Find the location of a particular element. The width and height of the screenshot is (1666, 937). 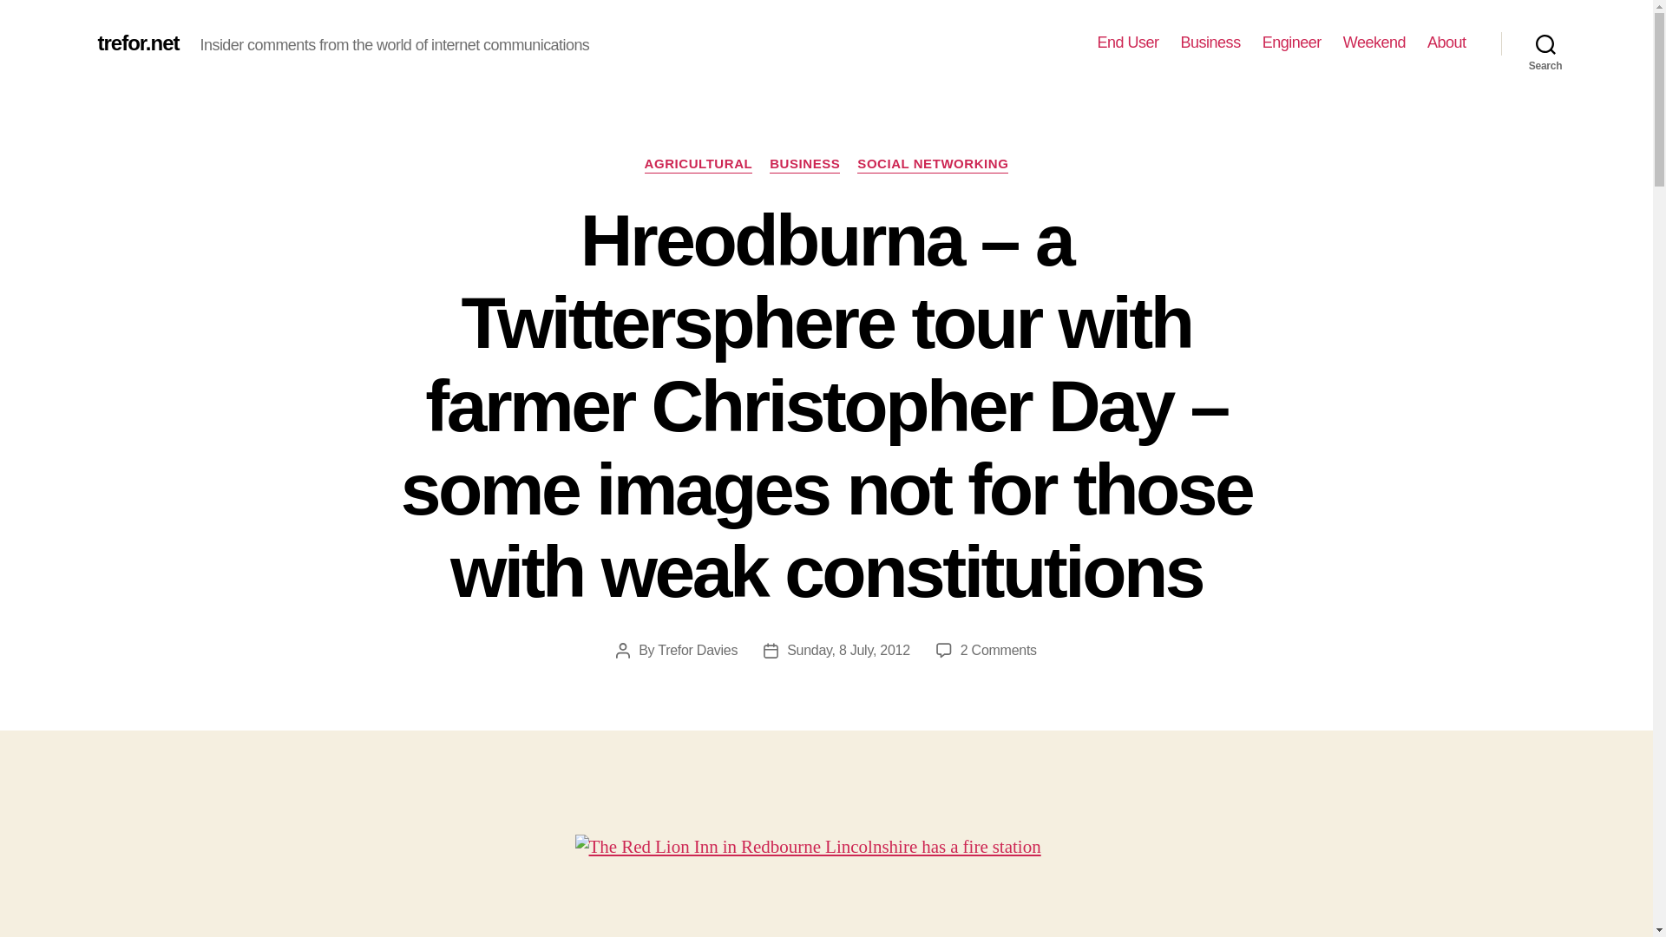

Search is located at coordinates (1545, 43).